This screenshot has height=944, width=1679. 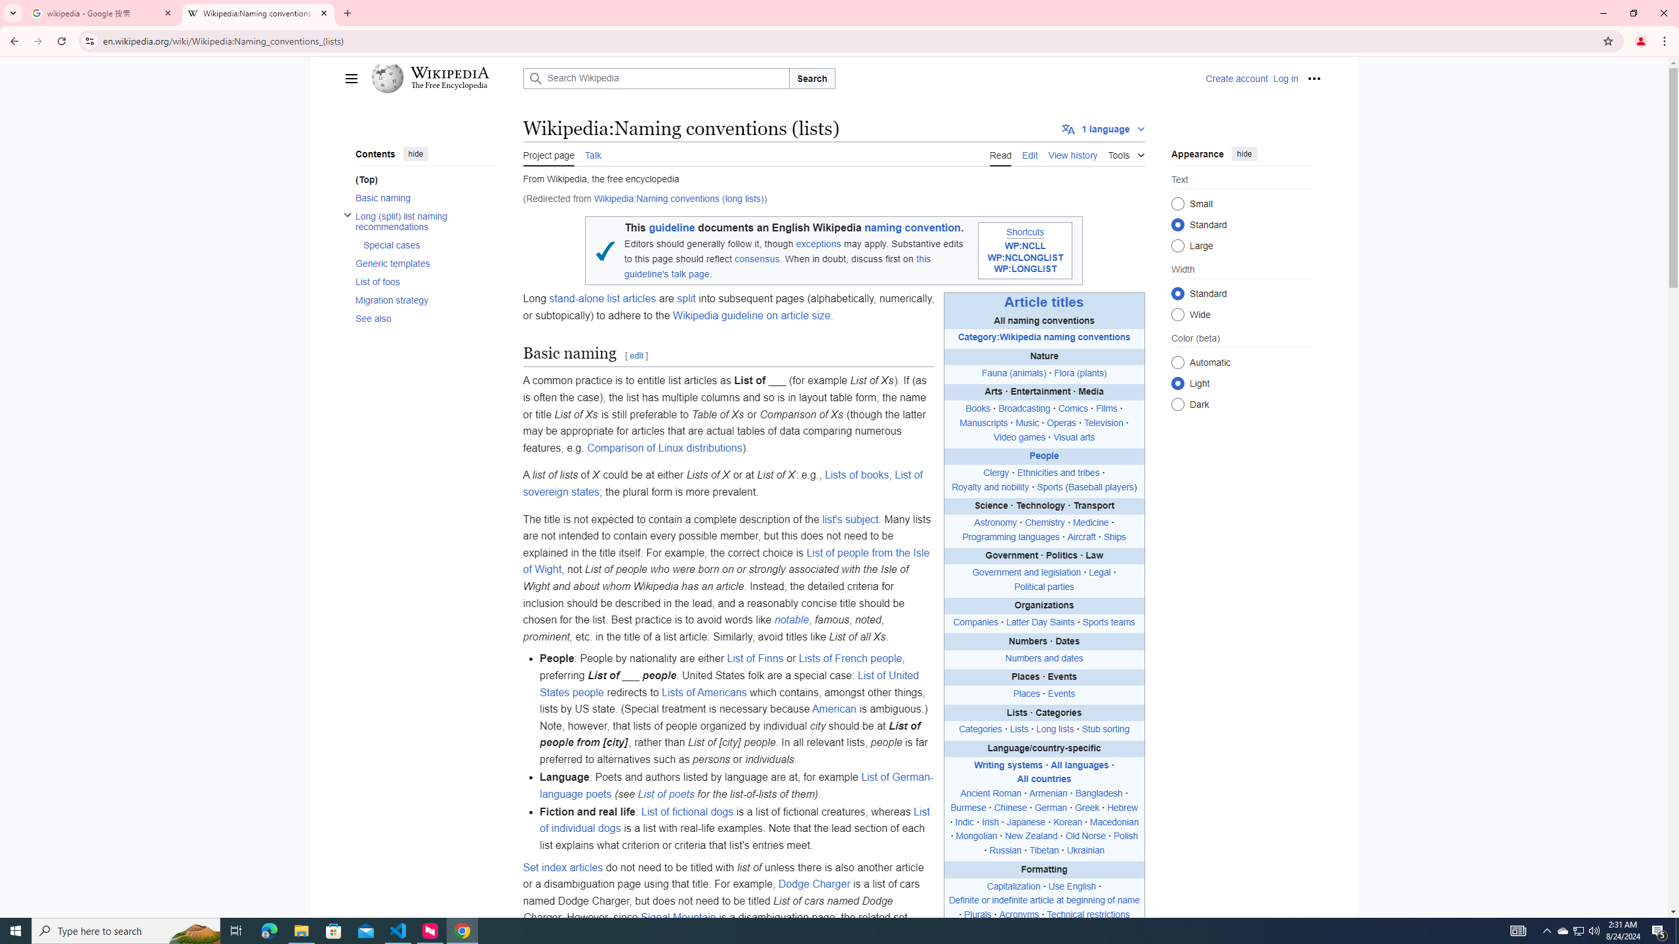 I want to click on AutomationID: toc-Migration_strategy, so click(x=422, y=300).